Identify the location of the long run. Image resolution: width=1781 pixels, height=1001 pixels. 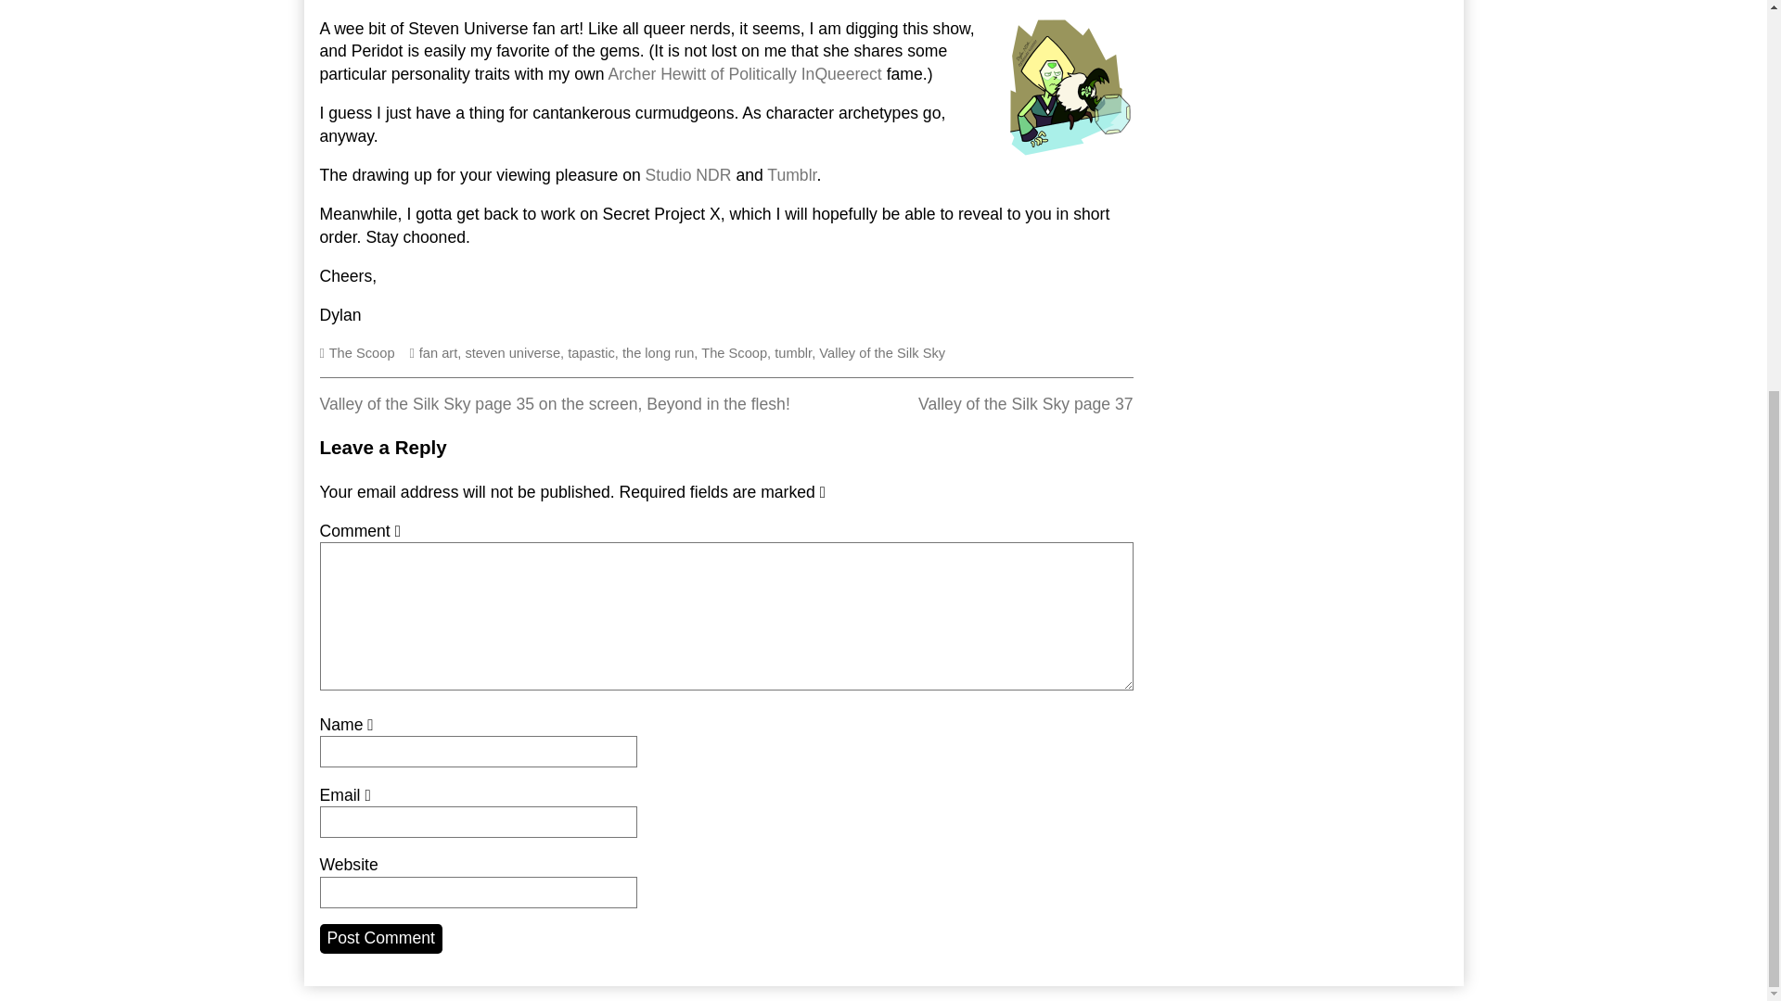
(882, 352).